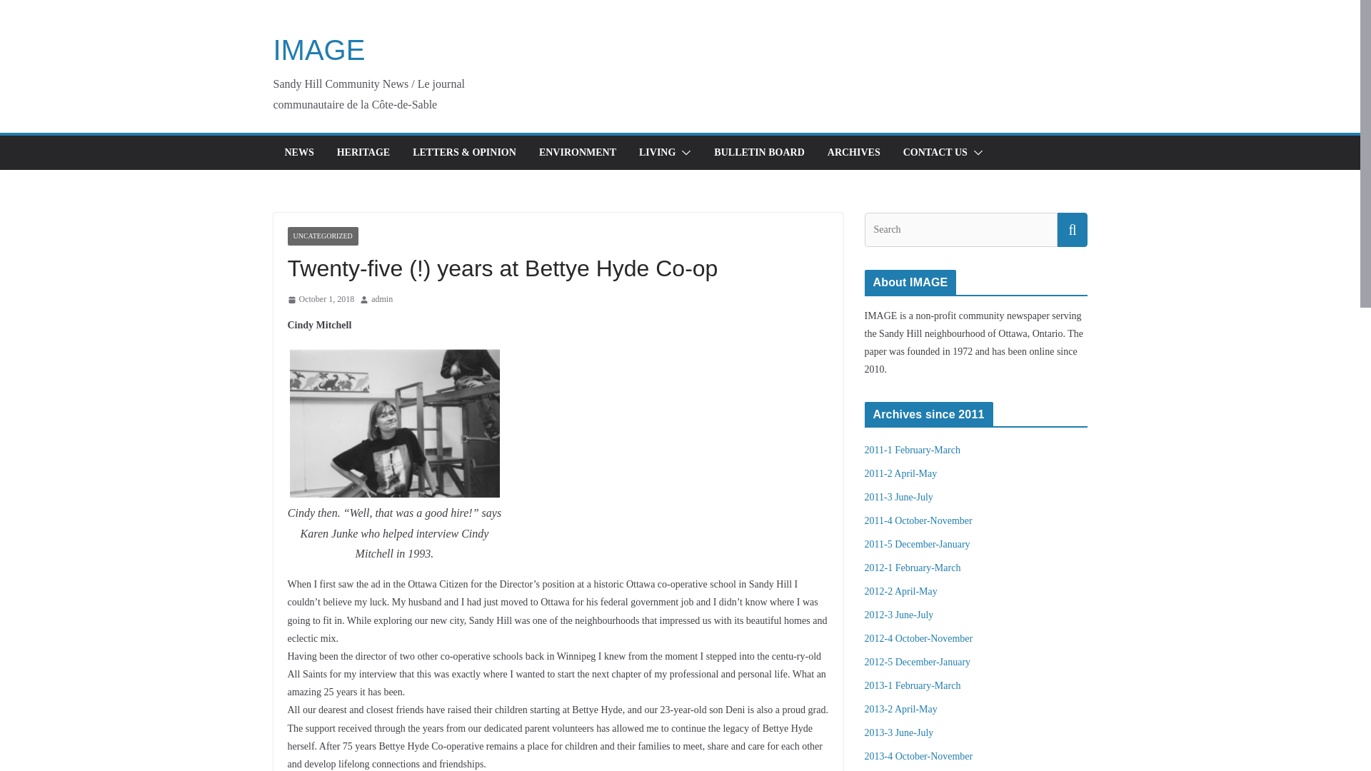 The image size is (1371, 771). What do you see at coordinates (320, 300) in the screenshot?
I see `10:15 am` at bounding box center [320, 300].